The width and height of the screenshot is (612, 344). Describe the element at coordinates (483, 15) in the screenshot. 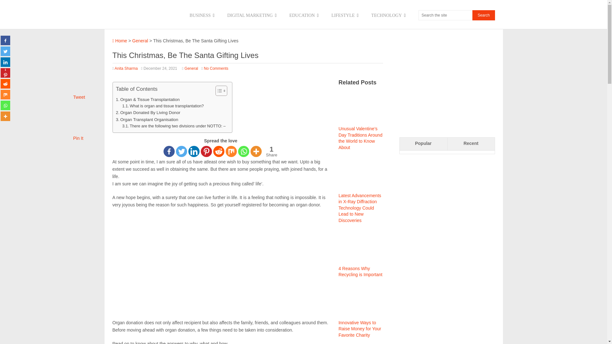

I see `Search` at that location.